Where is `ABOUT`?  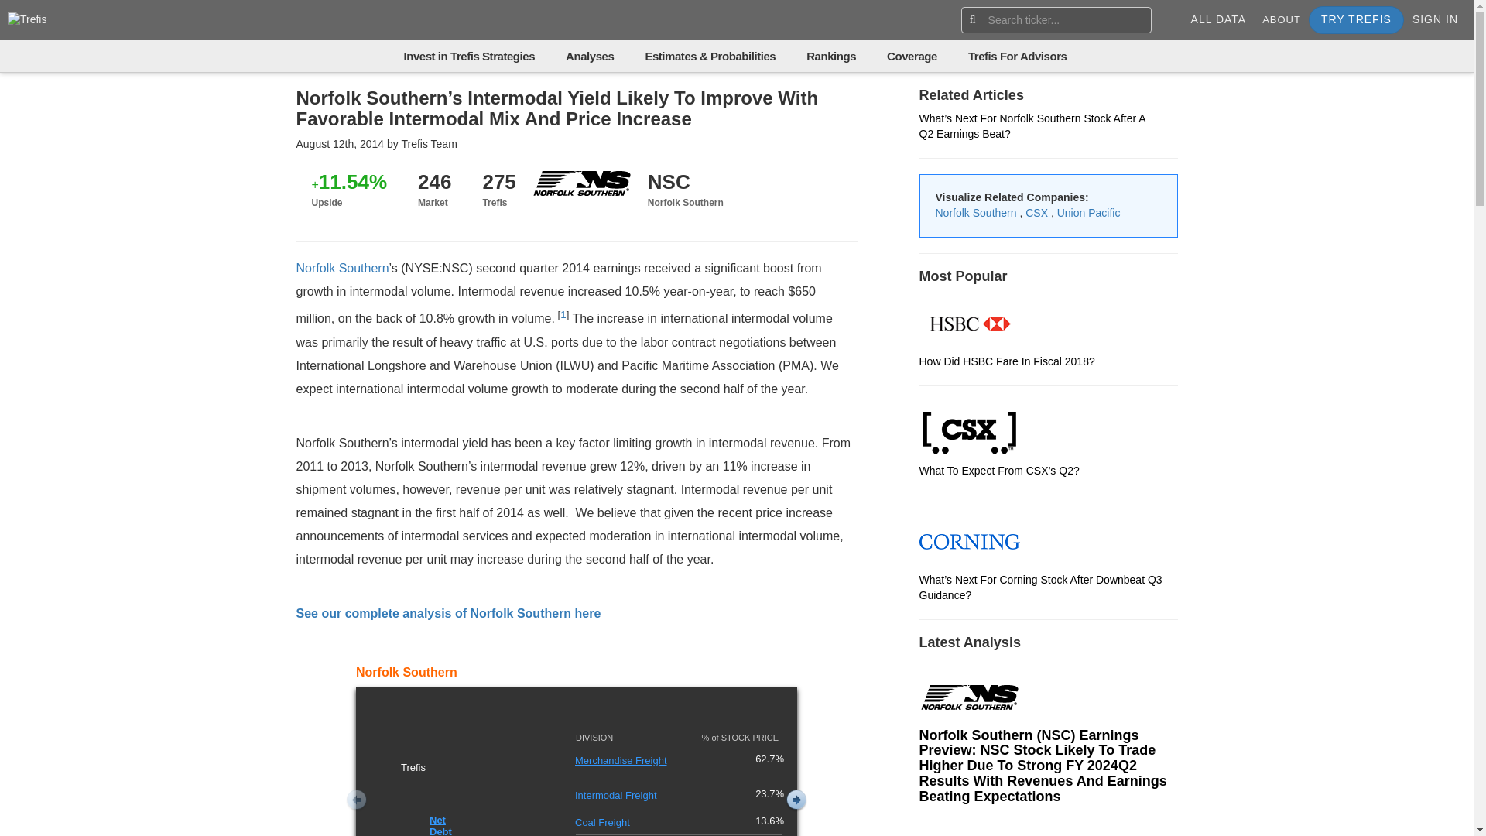
ABOUT is located at coordinates (1282, 20).